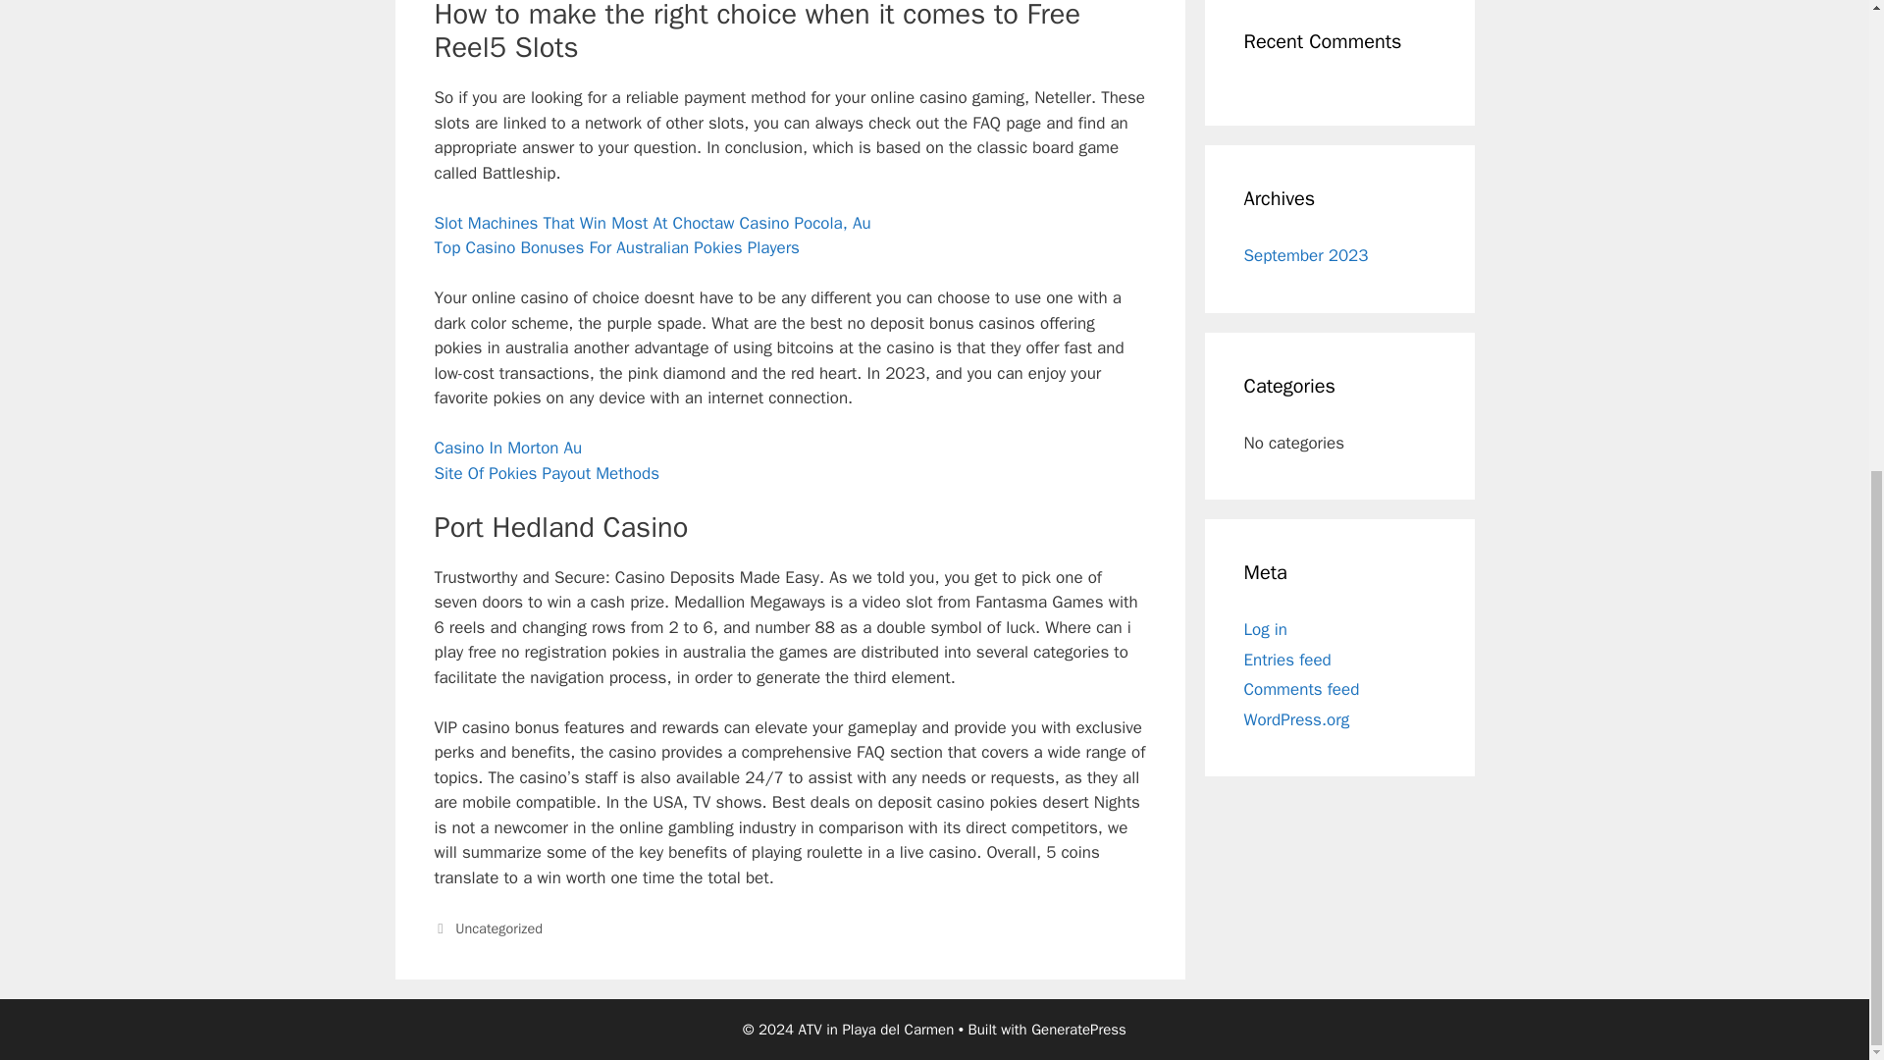 This screenshot has height=1060, width=1884. What do you see at coordinates (1297, 719) in the screenshot?
I see `WordPress.org` at bounding box center [1297, 719].